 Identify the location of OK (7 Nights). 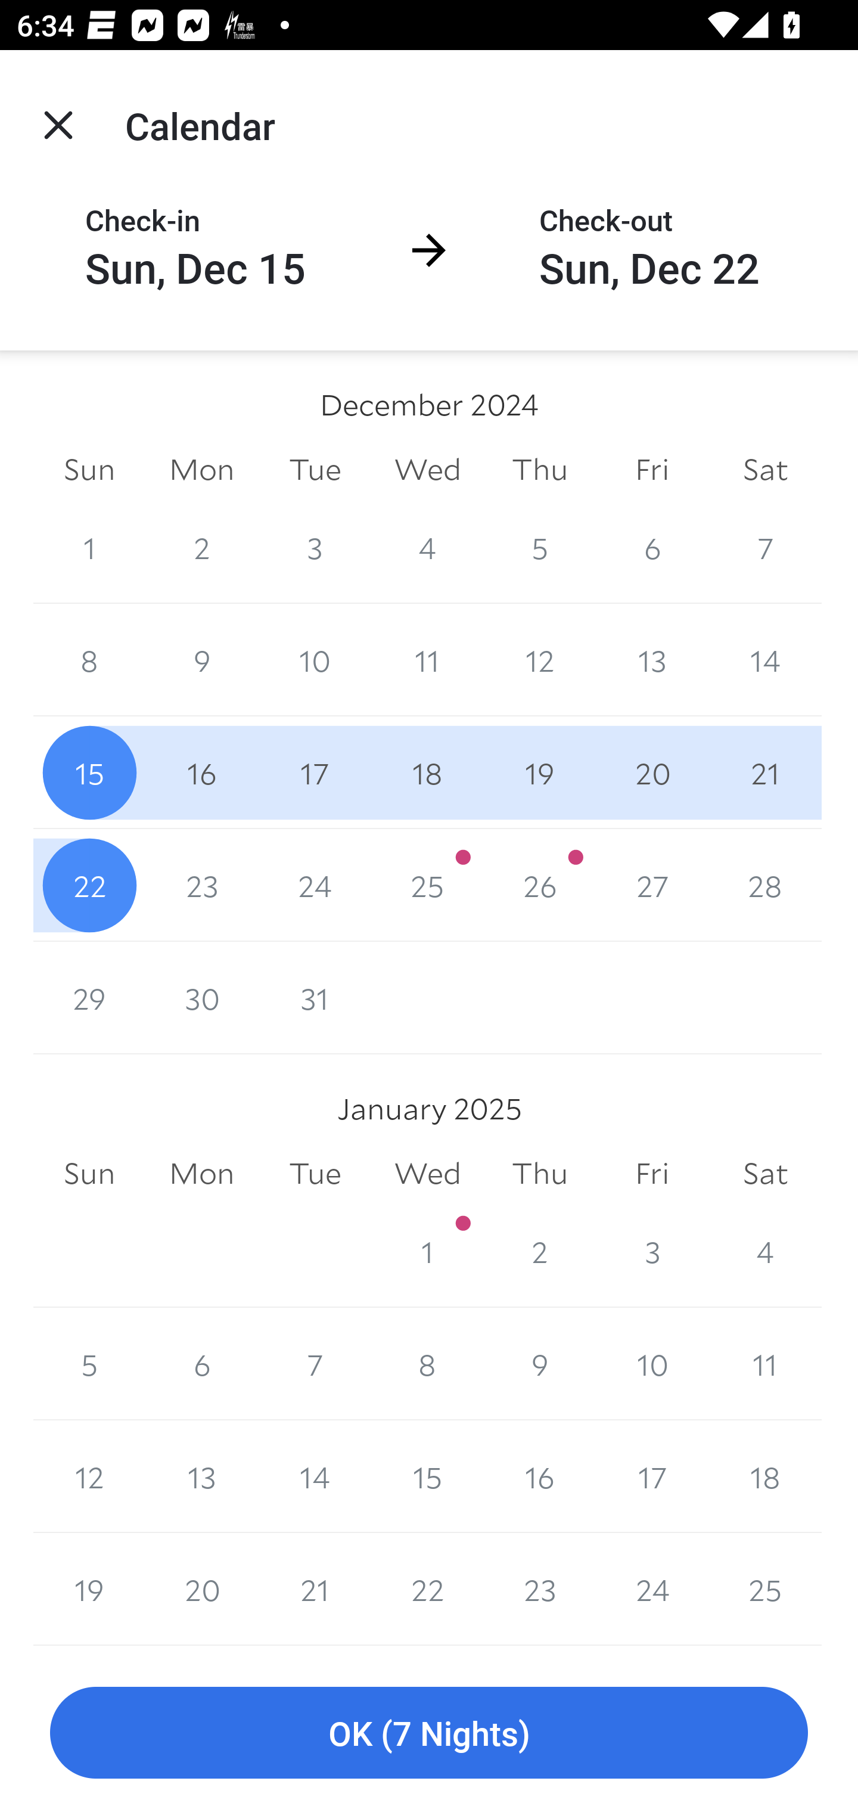
(429, 1733).